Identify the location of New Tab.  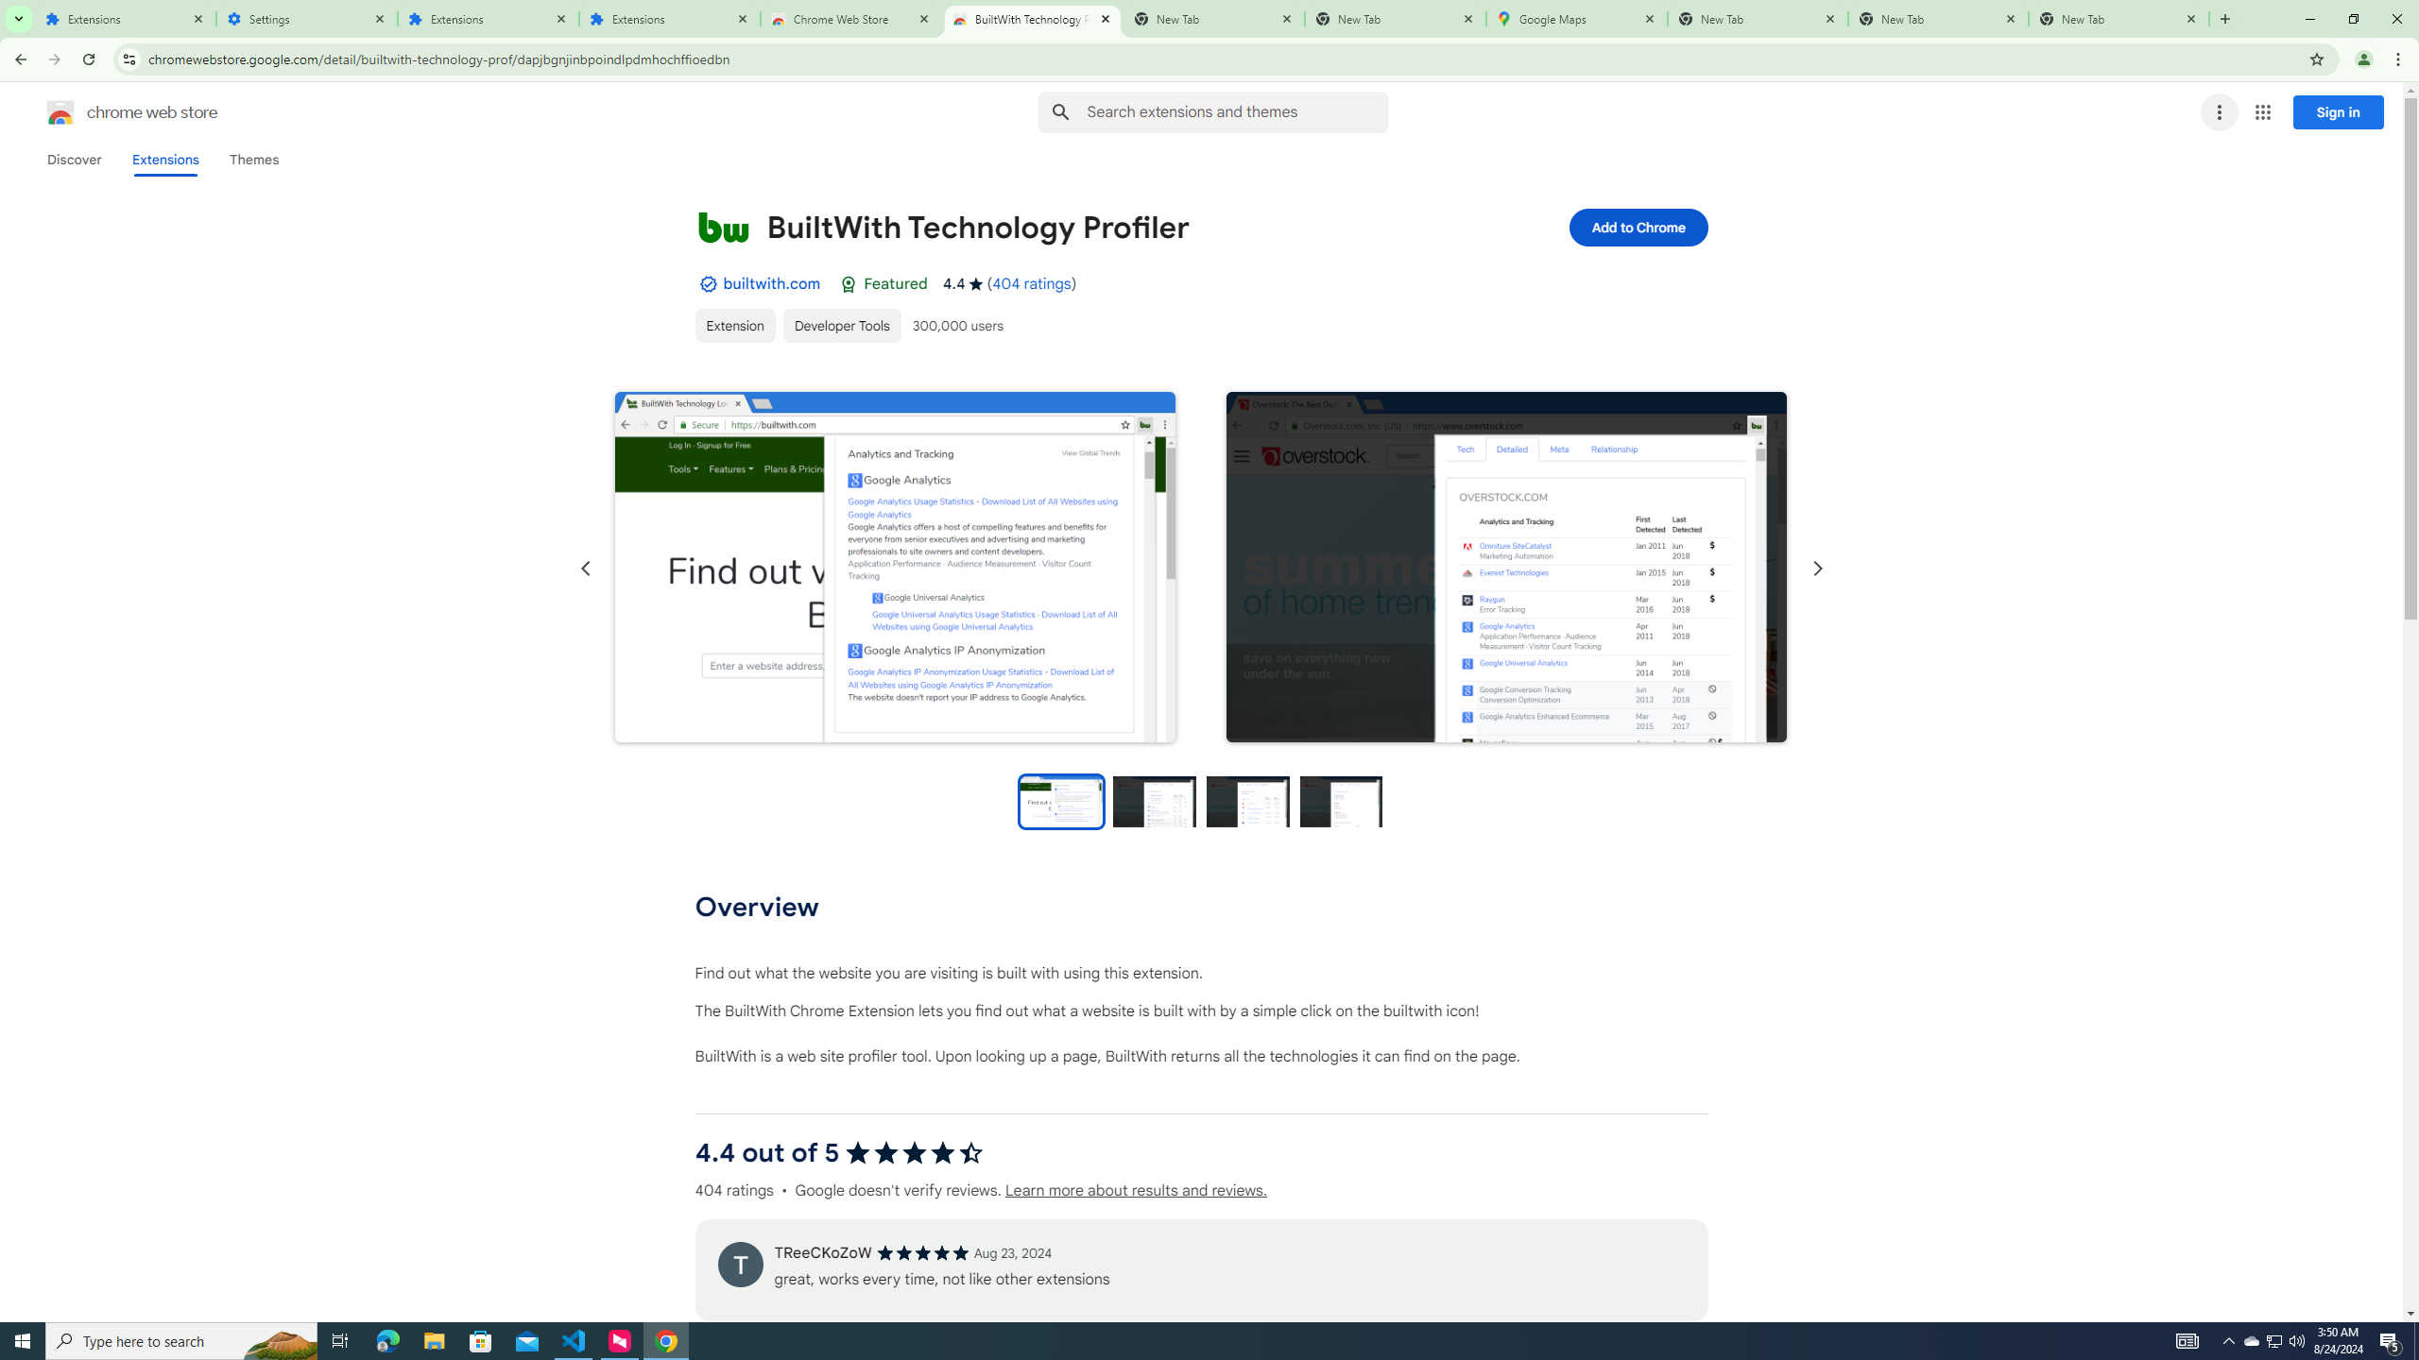
(2119, 19).